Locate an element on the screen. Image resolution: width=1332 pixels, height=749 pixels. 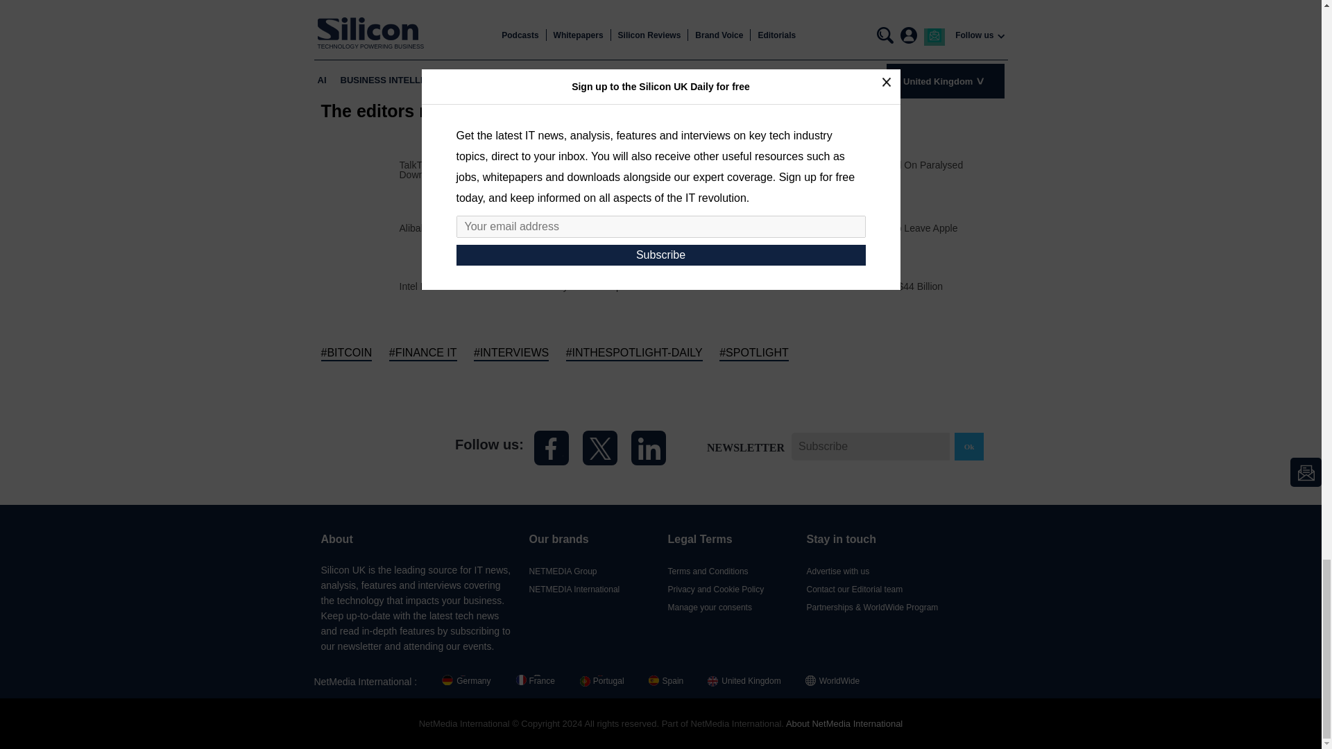
Alibaba Group To Split In Major Restructure is located at coordinates (493, 227).